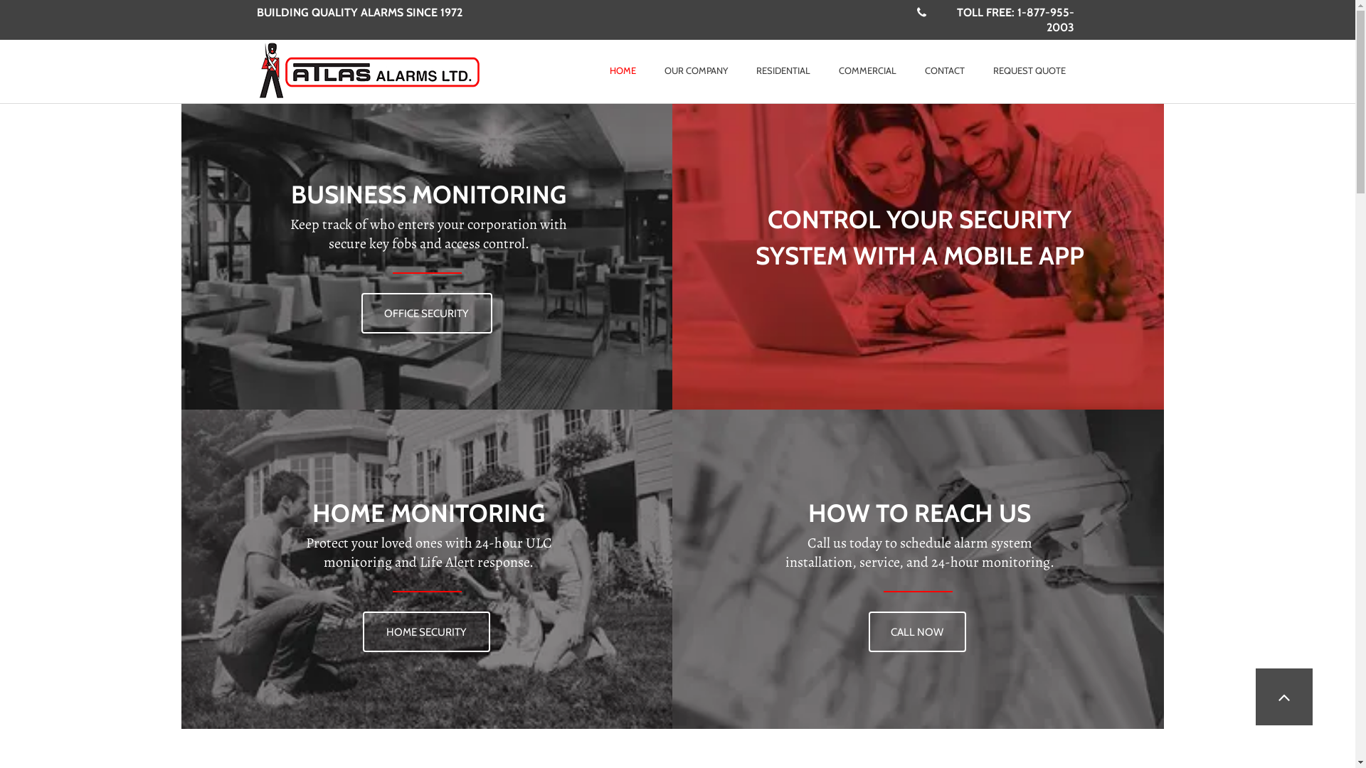 This screenshot has width=1366, height=768. I want to click on CALL NOW, so click(916, 631).